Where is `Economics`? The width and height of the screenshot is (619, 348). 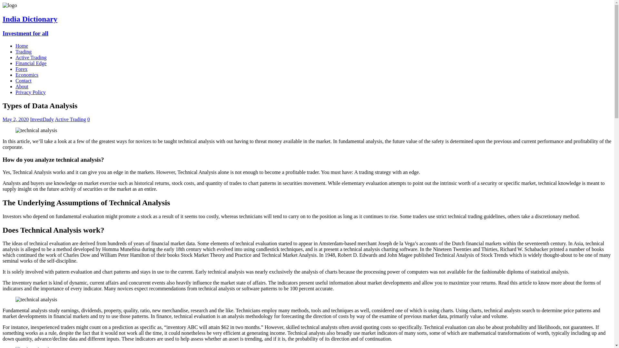
Economics is located at coordinates (27, 75).